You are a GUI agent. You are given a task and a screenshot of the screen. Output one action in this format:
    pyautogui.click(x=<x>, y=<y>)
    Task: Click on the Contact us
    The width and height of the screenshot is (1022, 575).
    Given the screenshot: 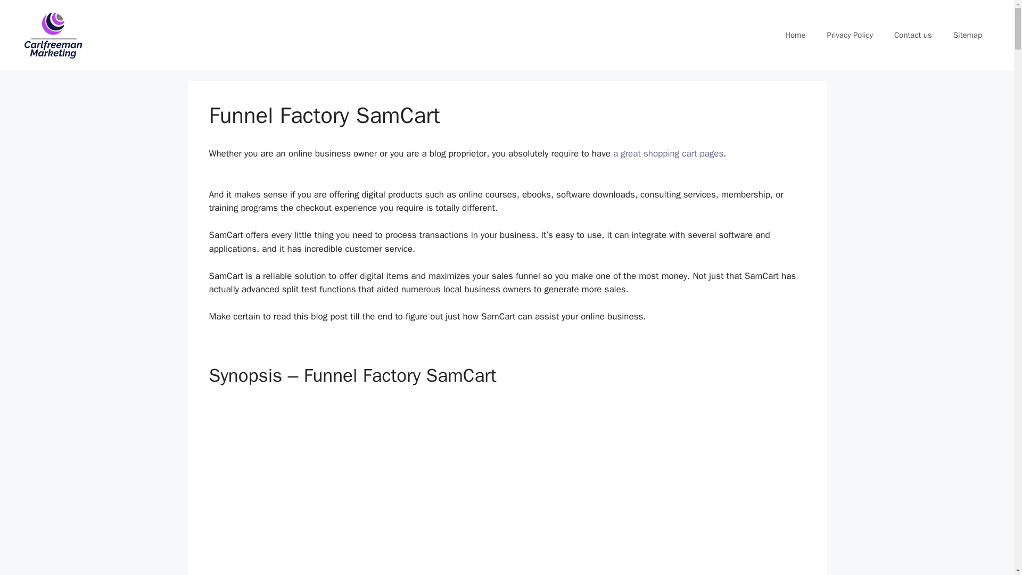 What is the action you would take?
    pyautogui.click(x=913, y=35)
    